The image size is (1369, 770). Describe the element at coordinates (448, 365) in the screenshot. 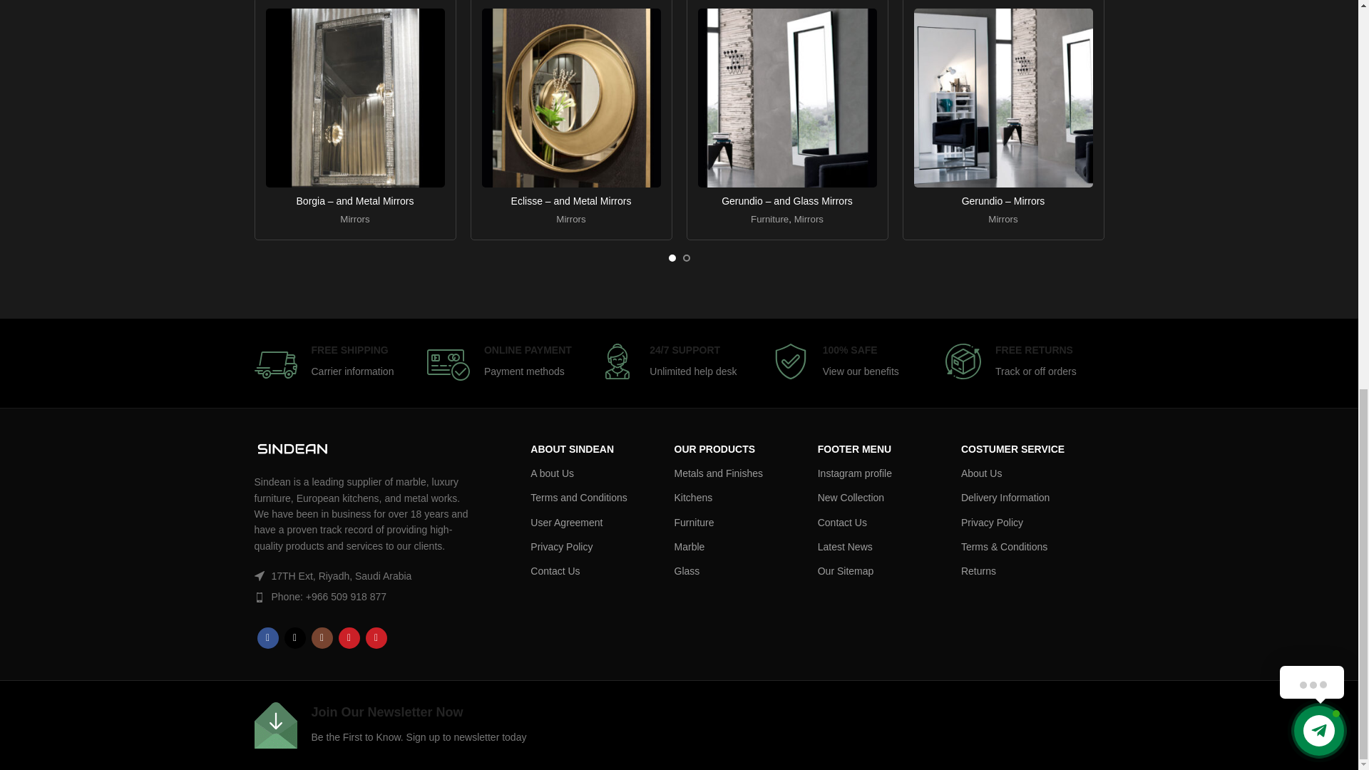

I see `retail-2-online-payment.svg` at that location.